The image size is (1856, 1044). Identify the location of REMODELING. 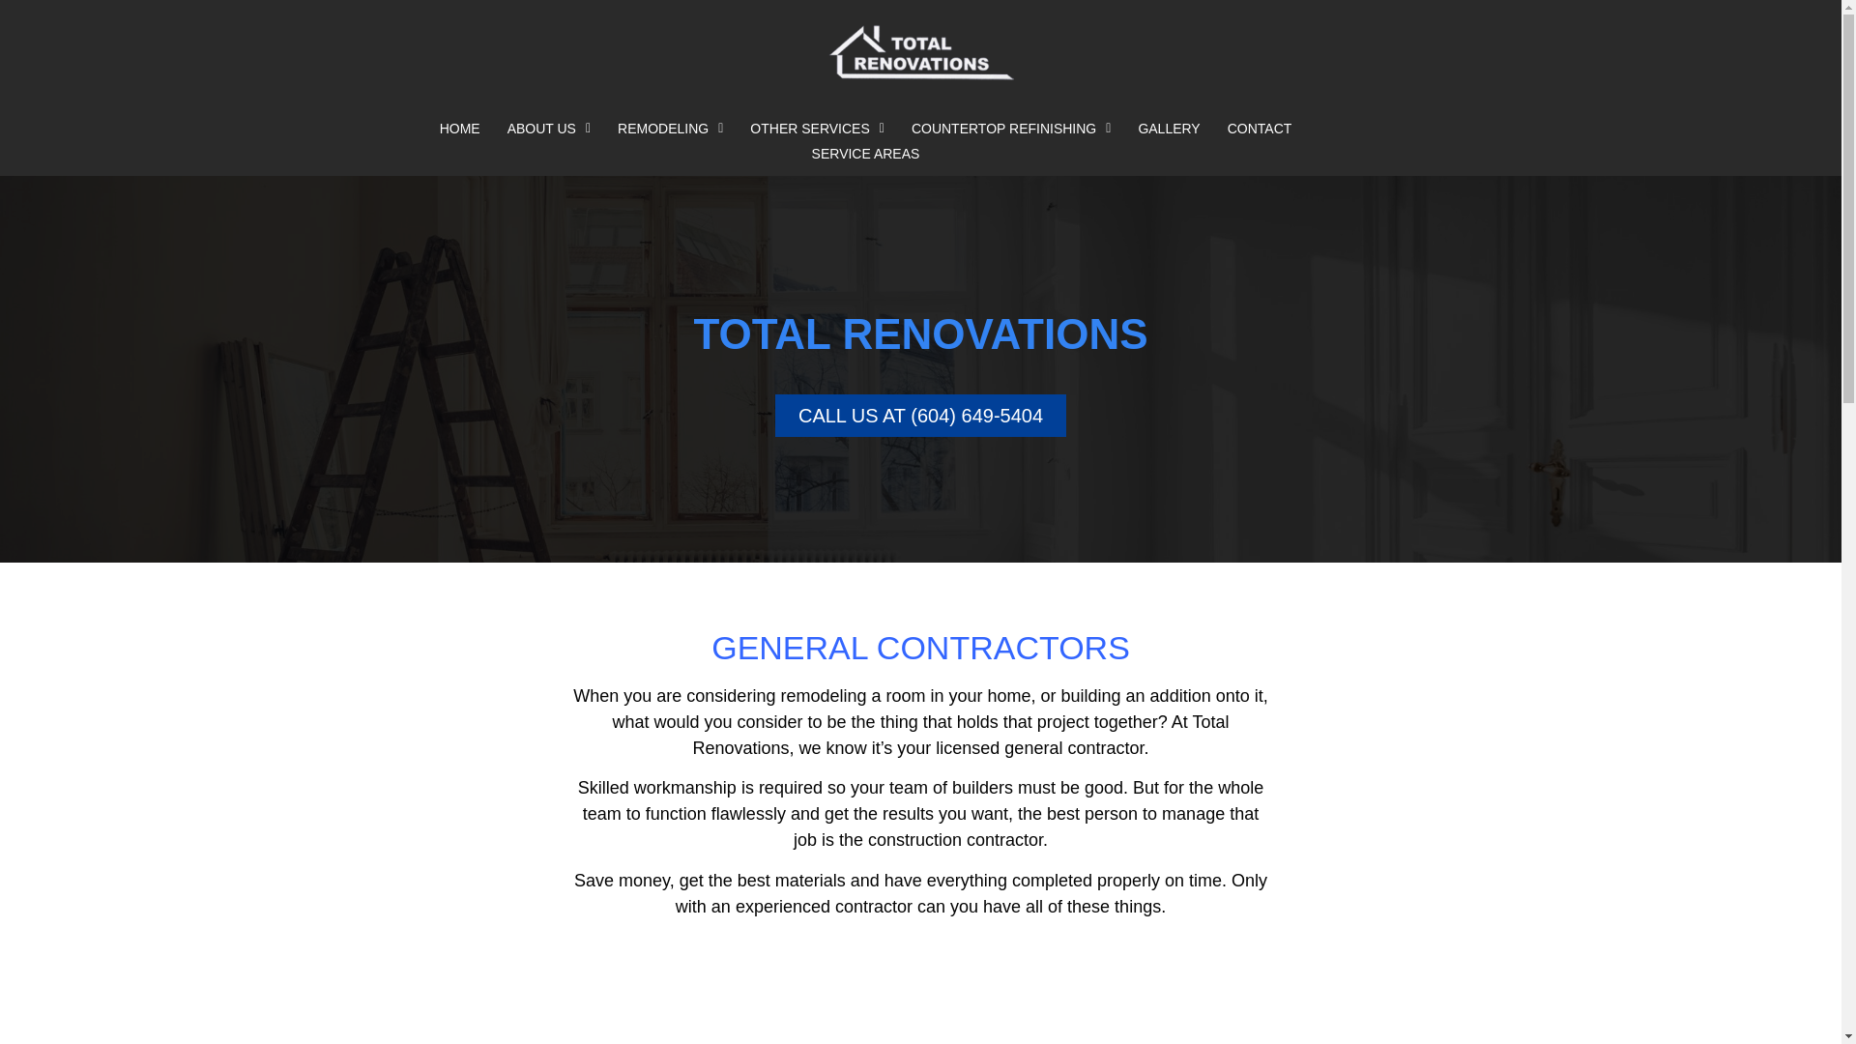
(671, 128).